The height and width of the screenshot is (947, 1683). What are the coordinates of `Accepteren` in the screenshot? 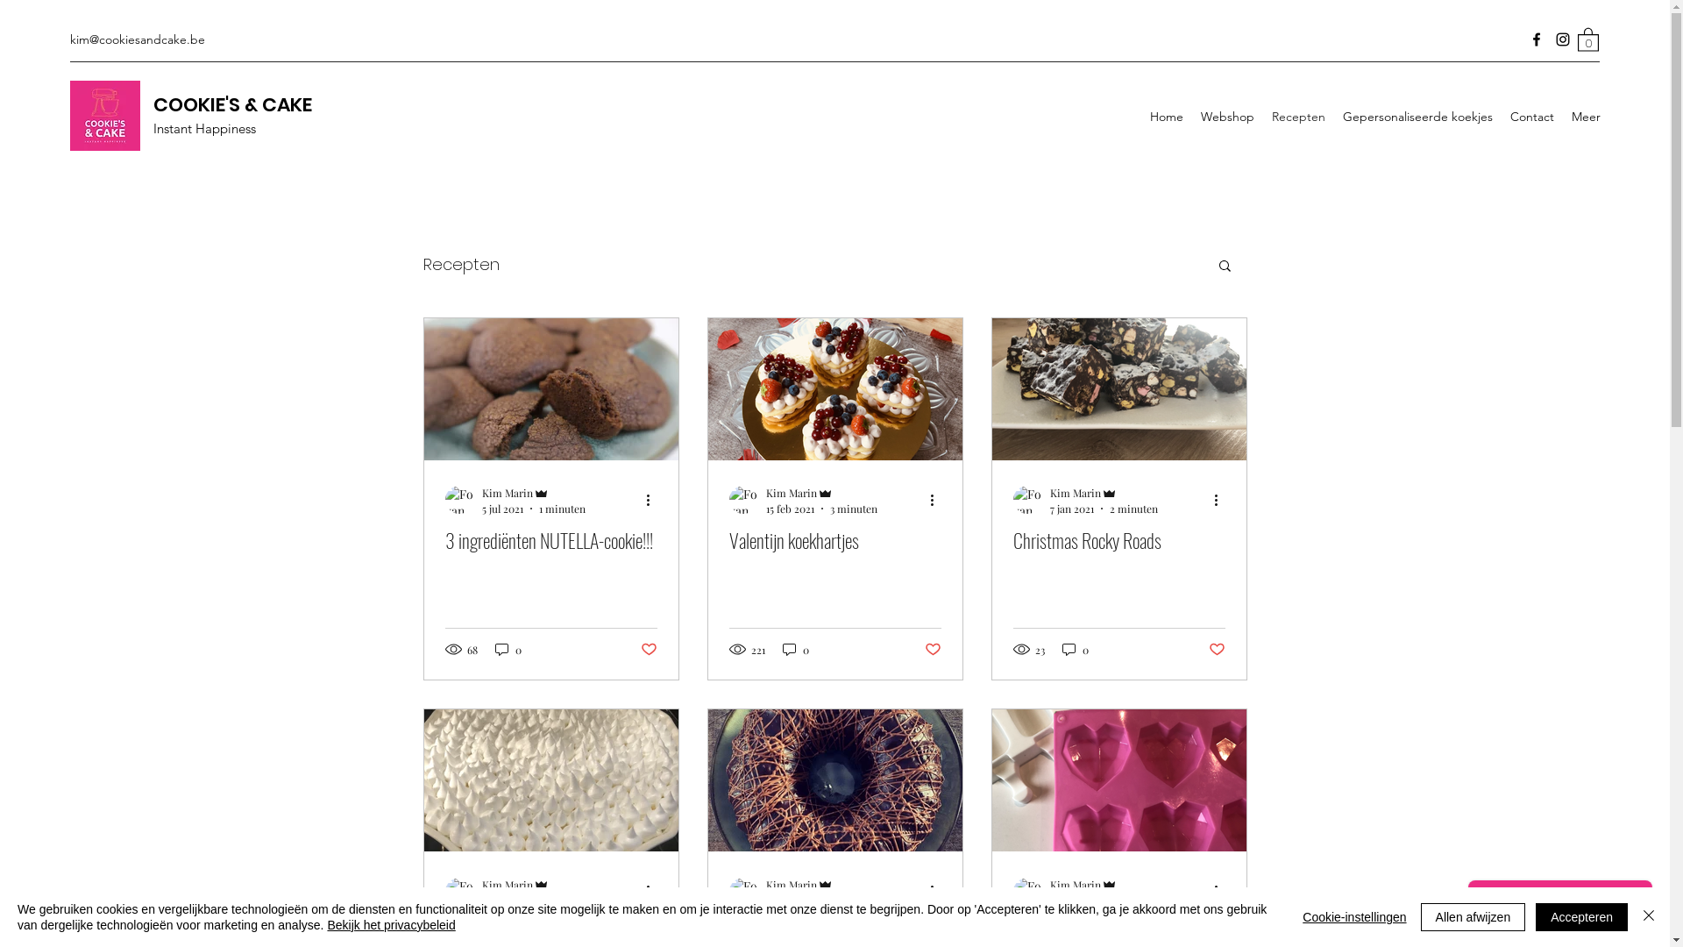 It's located at (1581, 917).